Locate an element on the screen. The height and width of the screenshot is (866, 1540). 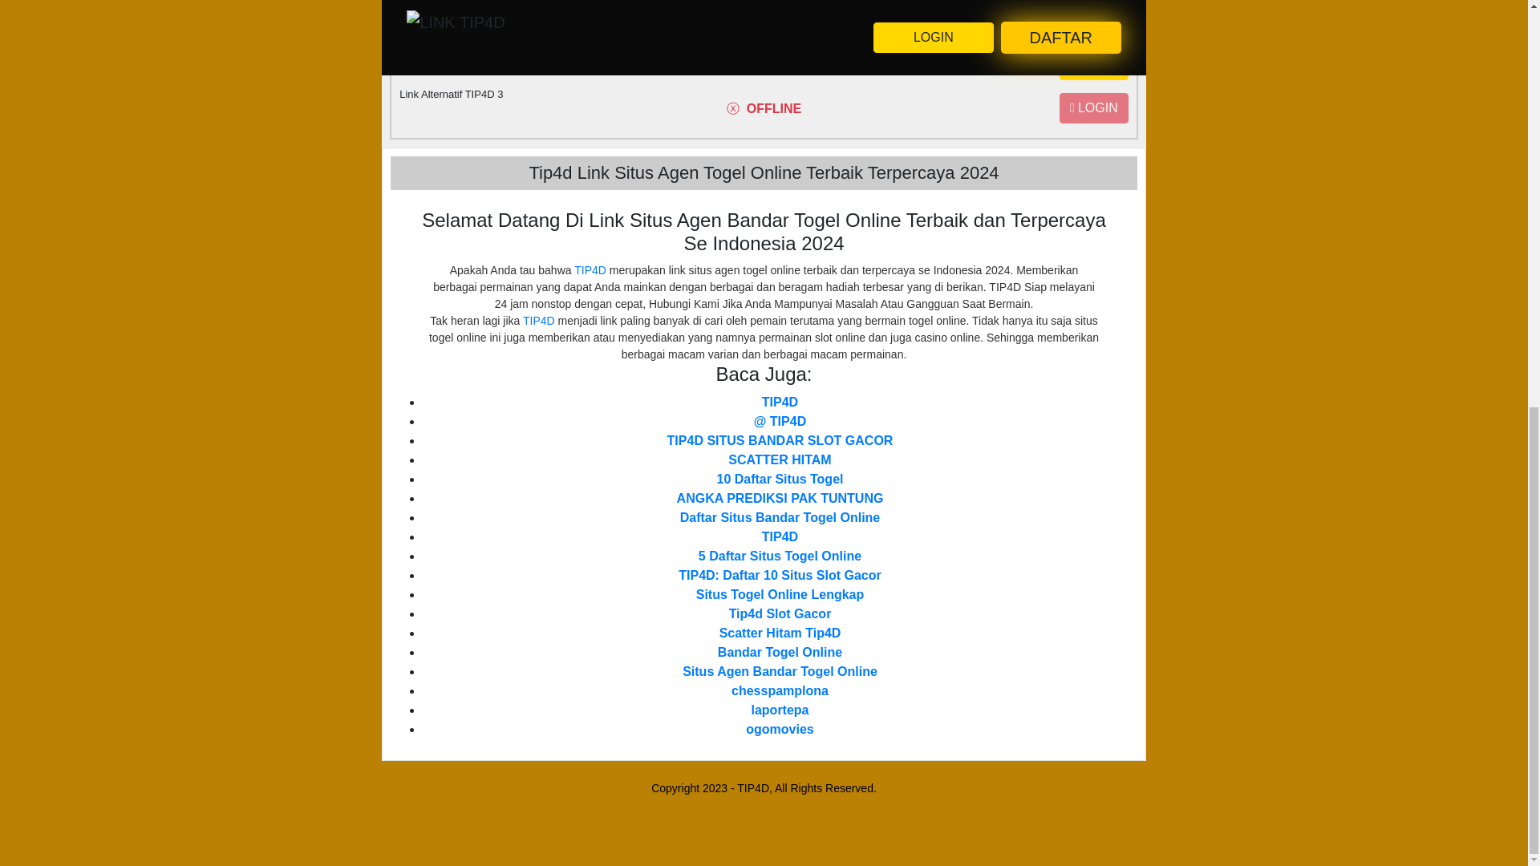
laportepa is located at coordinates (780, 710).